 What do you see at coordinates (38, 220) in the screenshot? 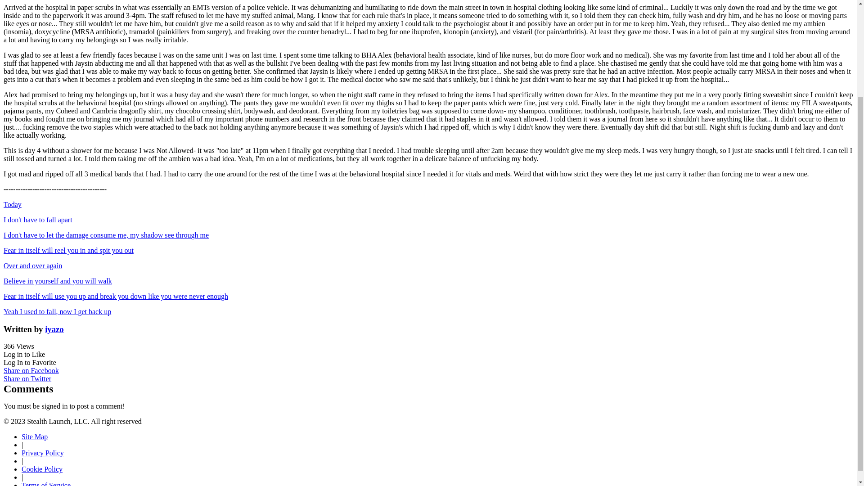
I see `I don't have to fall apart` at bounding box center [38, 220].